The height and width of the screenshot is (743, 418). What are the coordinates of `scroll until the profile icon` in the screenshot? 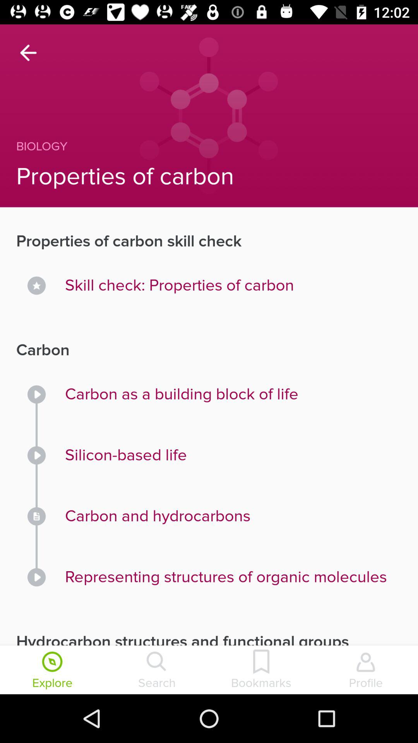 It's located at (366, 671).